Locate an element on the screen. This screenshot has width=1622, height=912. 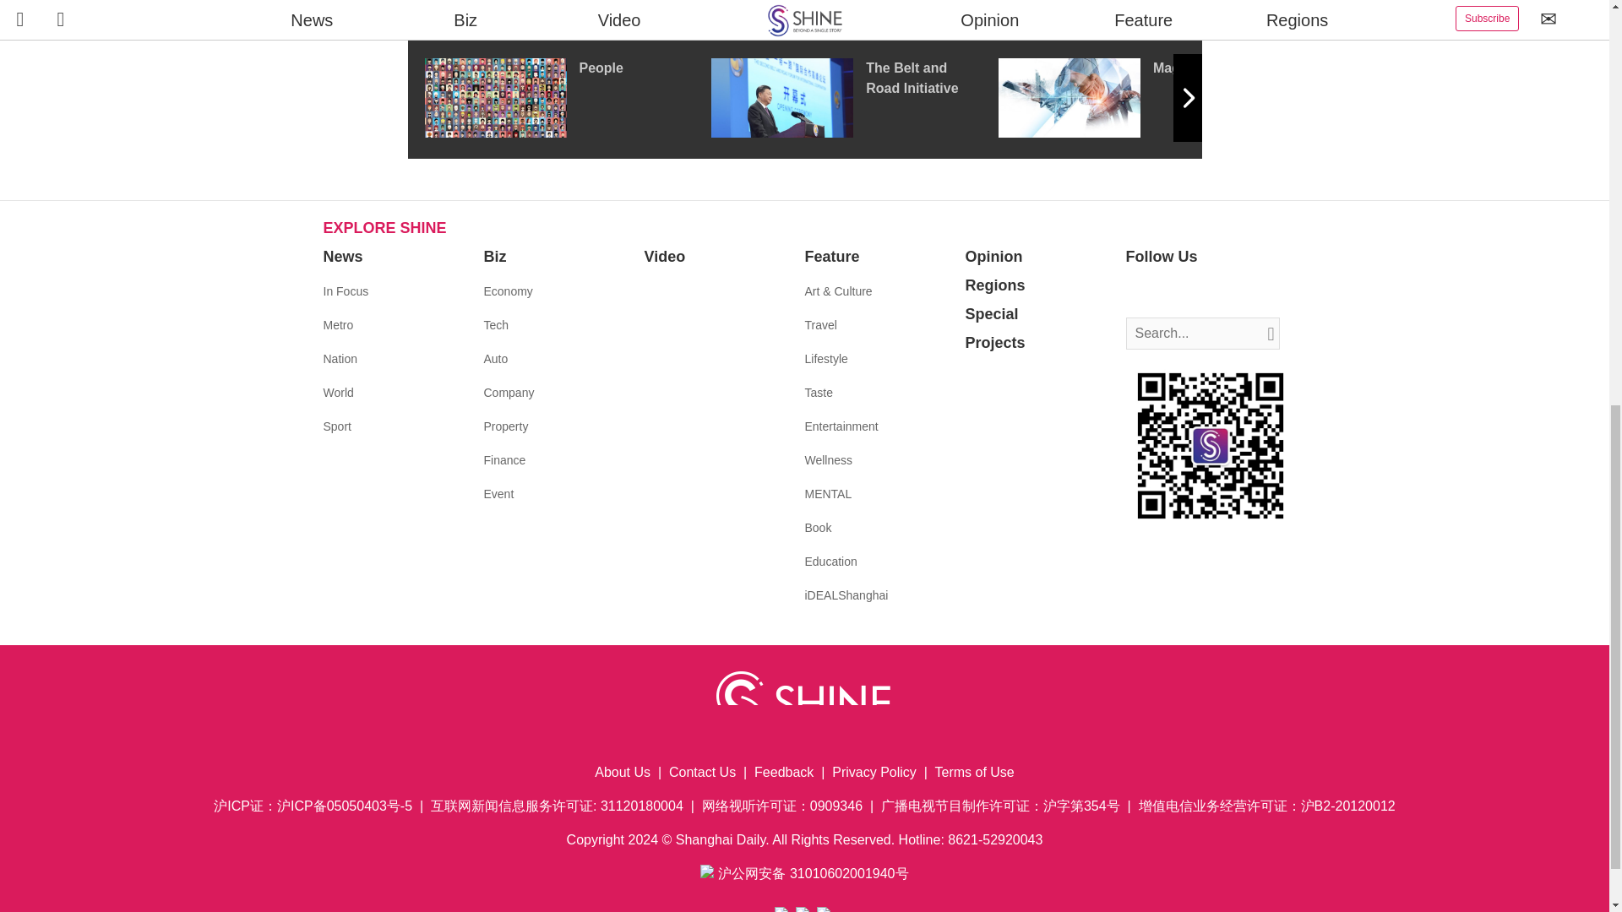
News is located at coordinates (342, 257).